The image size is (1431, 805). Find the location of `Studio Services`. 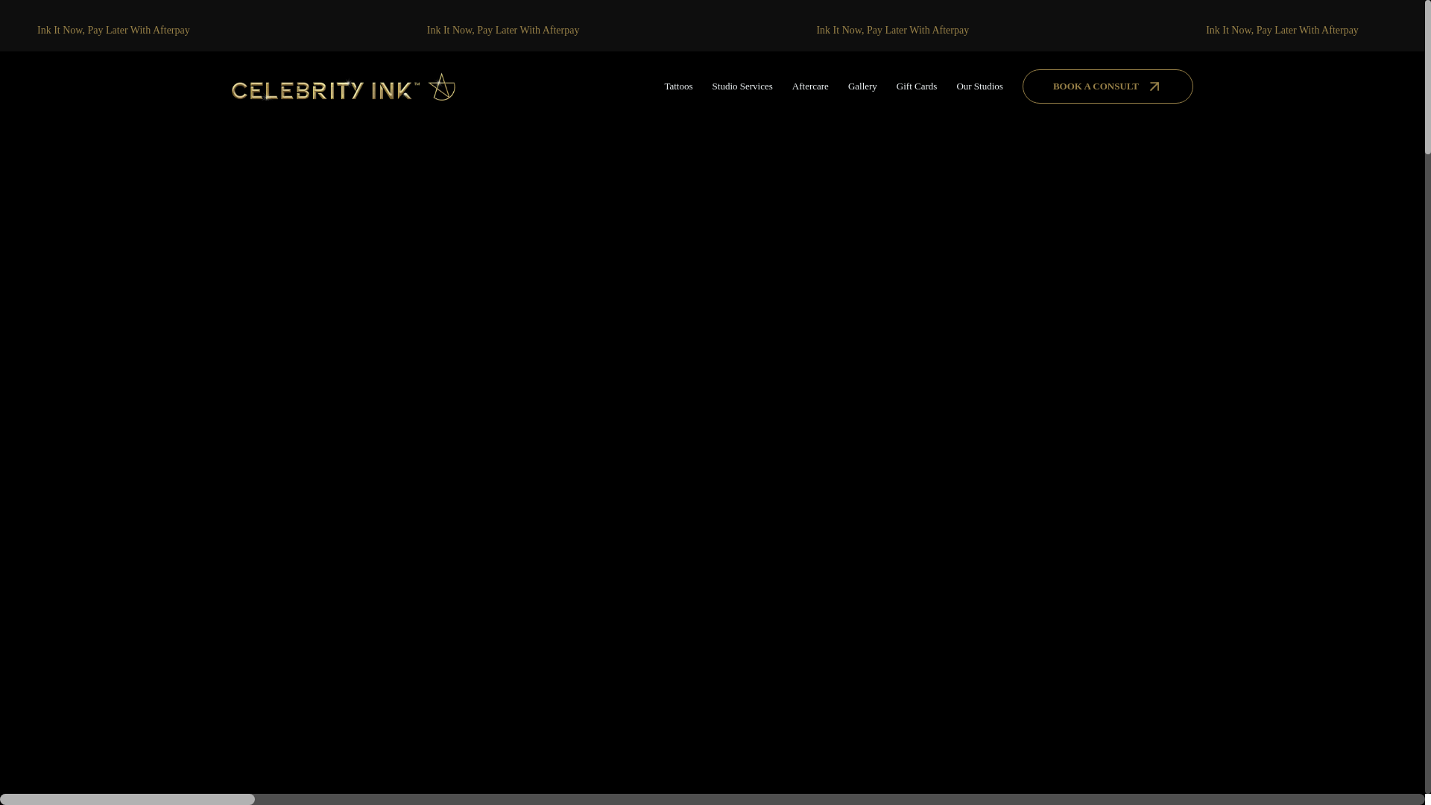

Studio Services is located at coordinates (742, 86).